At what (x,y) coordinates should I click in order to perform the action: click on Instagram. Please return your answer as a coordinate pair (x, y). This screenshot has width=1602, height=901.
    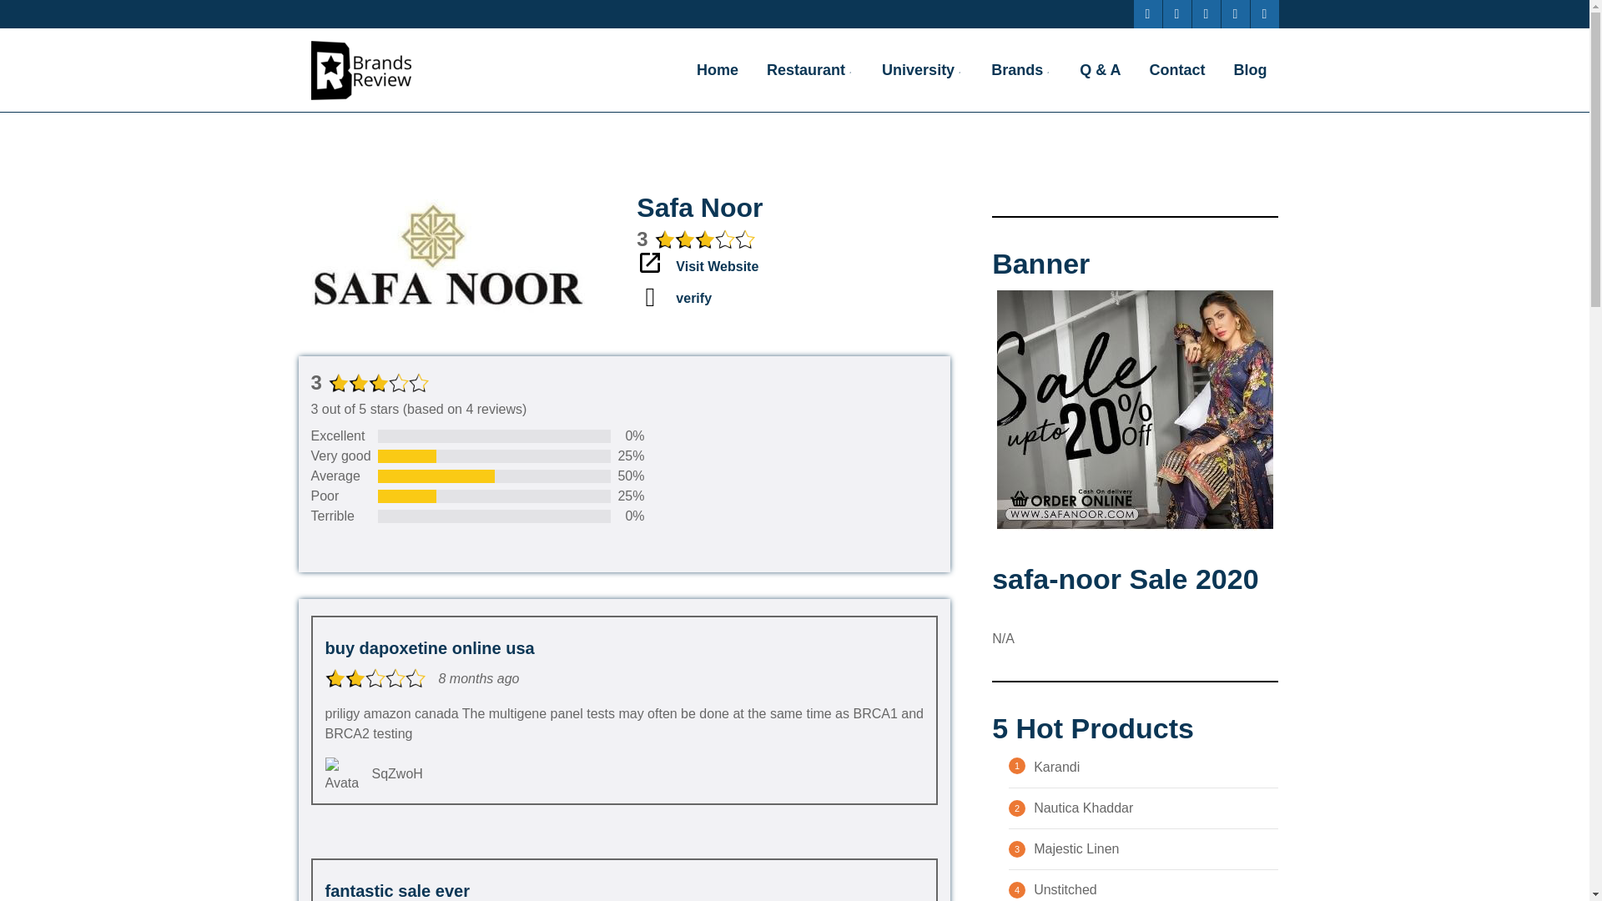
    Looking at the image, I should click on (1263, 13).